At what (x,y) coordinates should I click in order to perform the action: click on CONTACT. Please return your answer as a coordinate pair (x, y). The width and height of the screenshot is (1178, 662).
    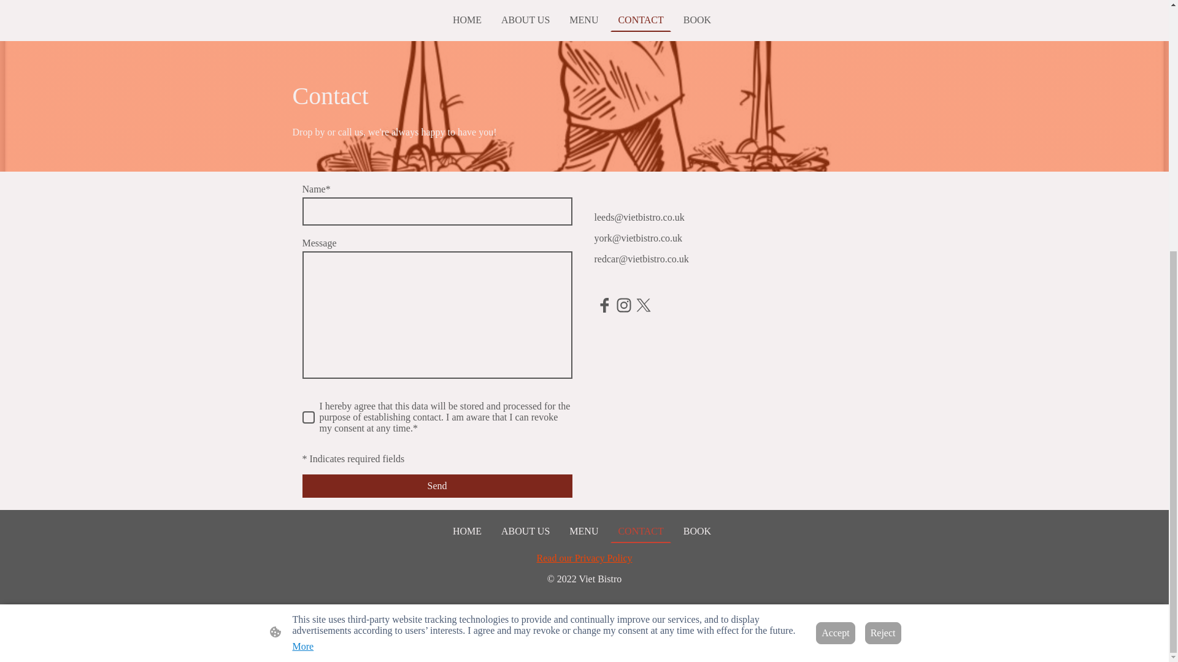
    Looking at the image, I should click on (640, 20).